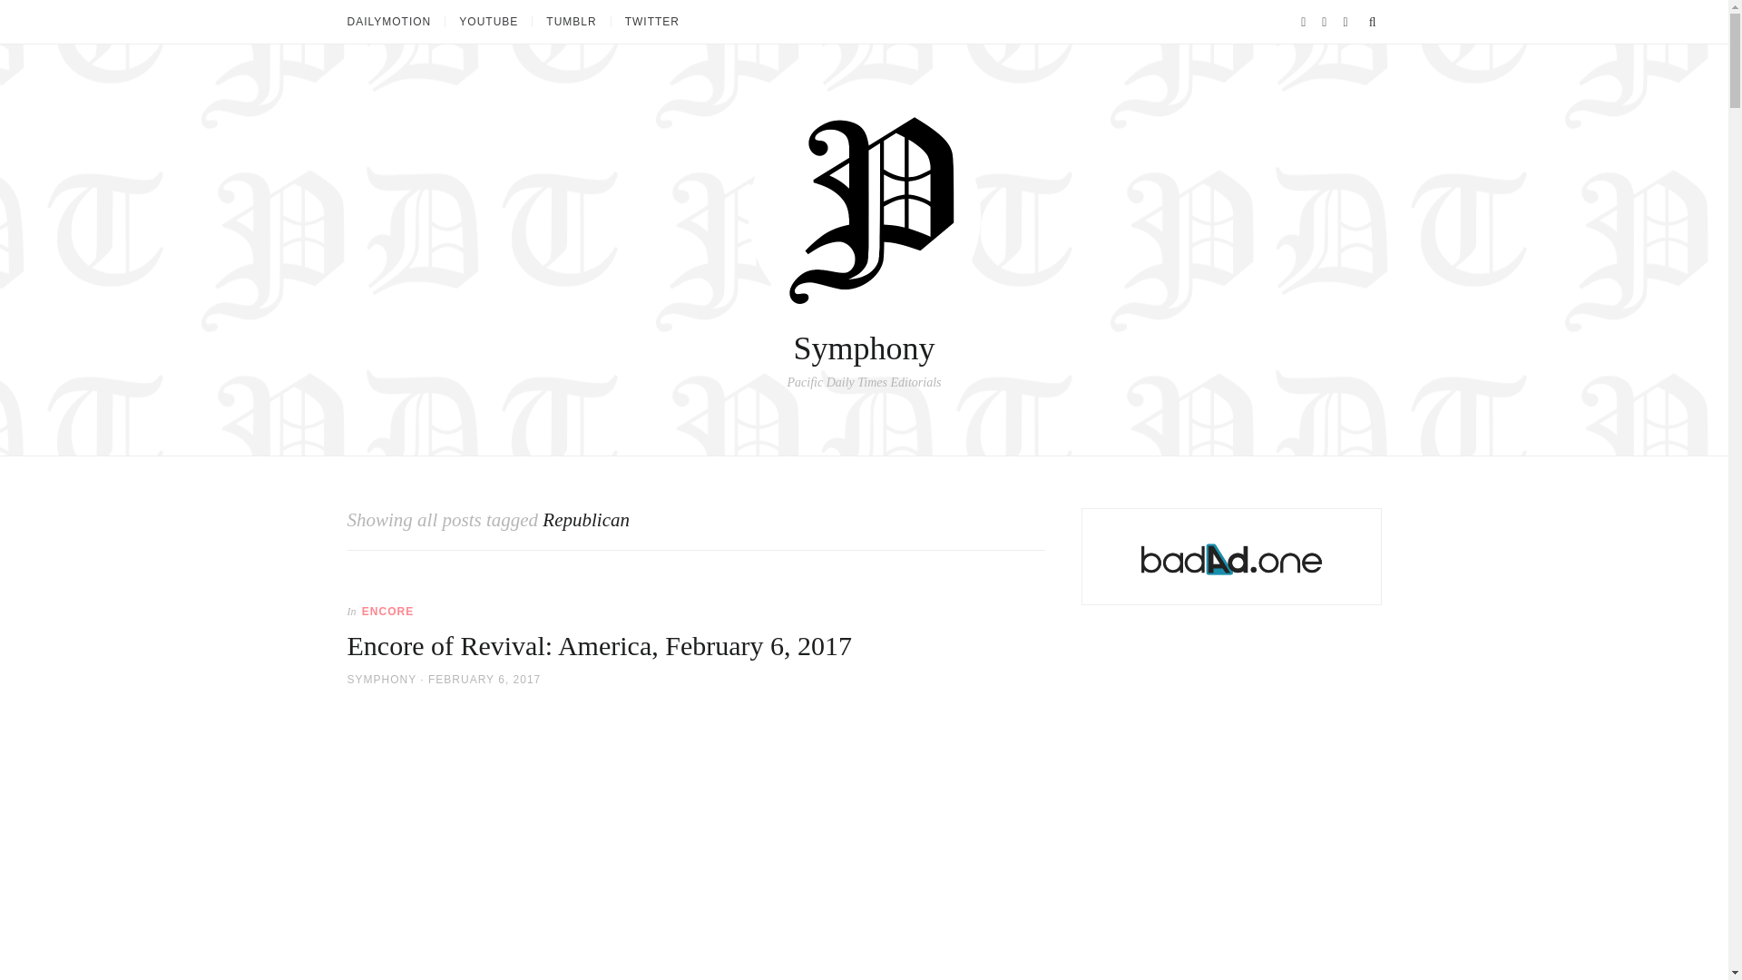  I want to click on Encore of Revival: America, February 6, 2017, so click(599, 645).